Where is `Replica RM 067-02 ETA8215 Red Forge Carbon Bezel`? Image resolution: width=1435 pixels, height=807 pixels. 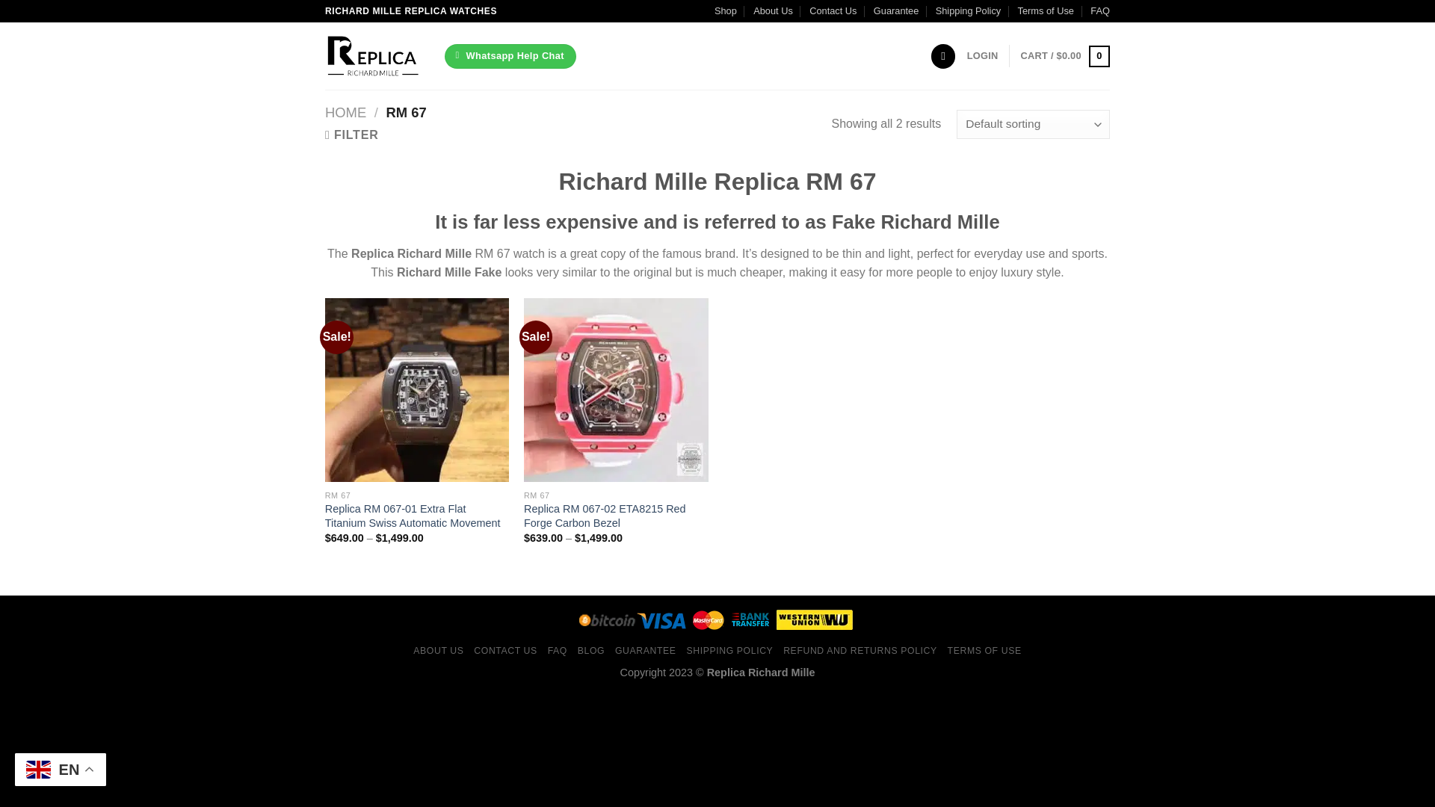
Replica RM 067-02 ETA8215 Red Forge Carbon Bezel is located at coordinates (616, 516).